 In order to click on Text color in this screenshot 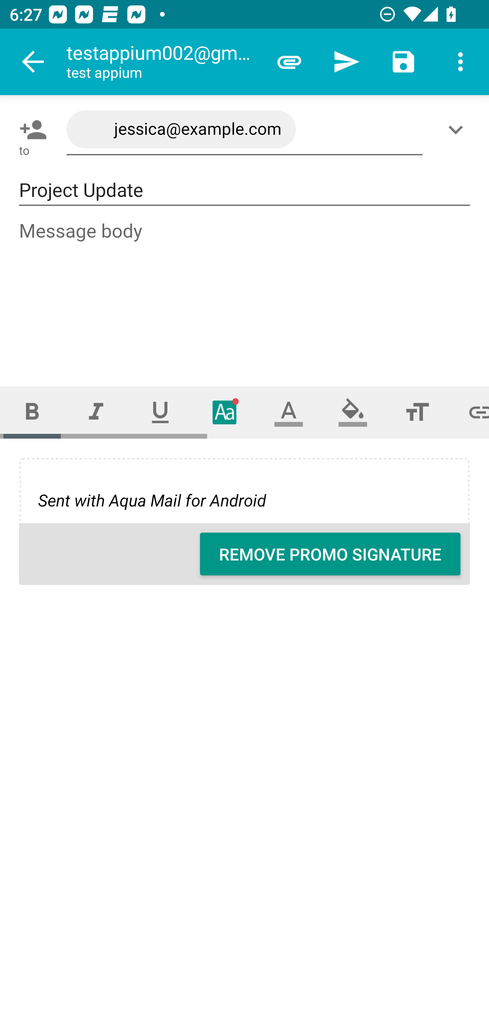, I will do `click(289, 412)`.